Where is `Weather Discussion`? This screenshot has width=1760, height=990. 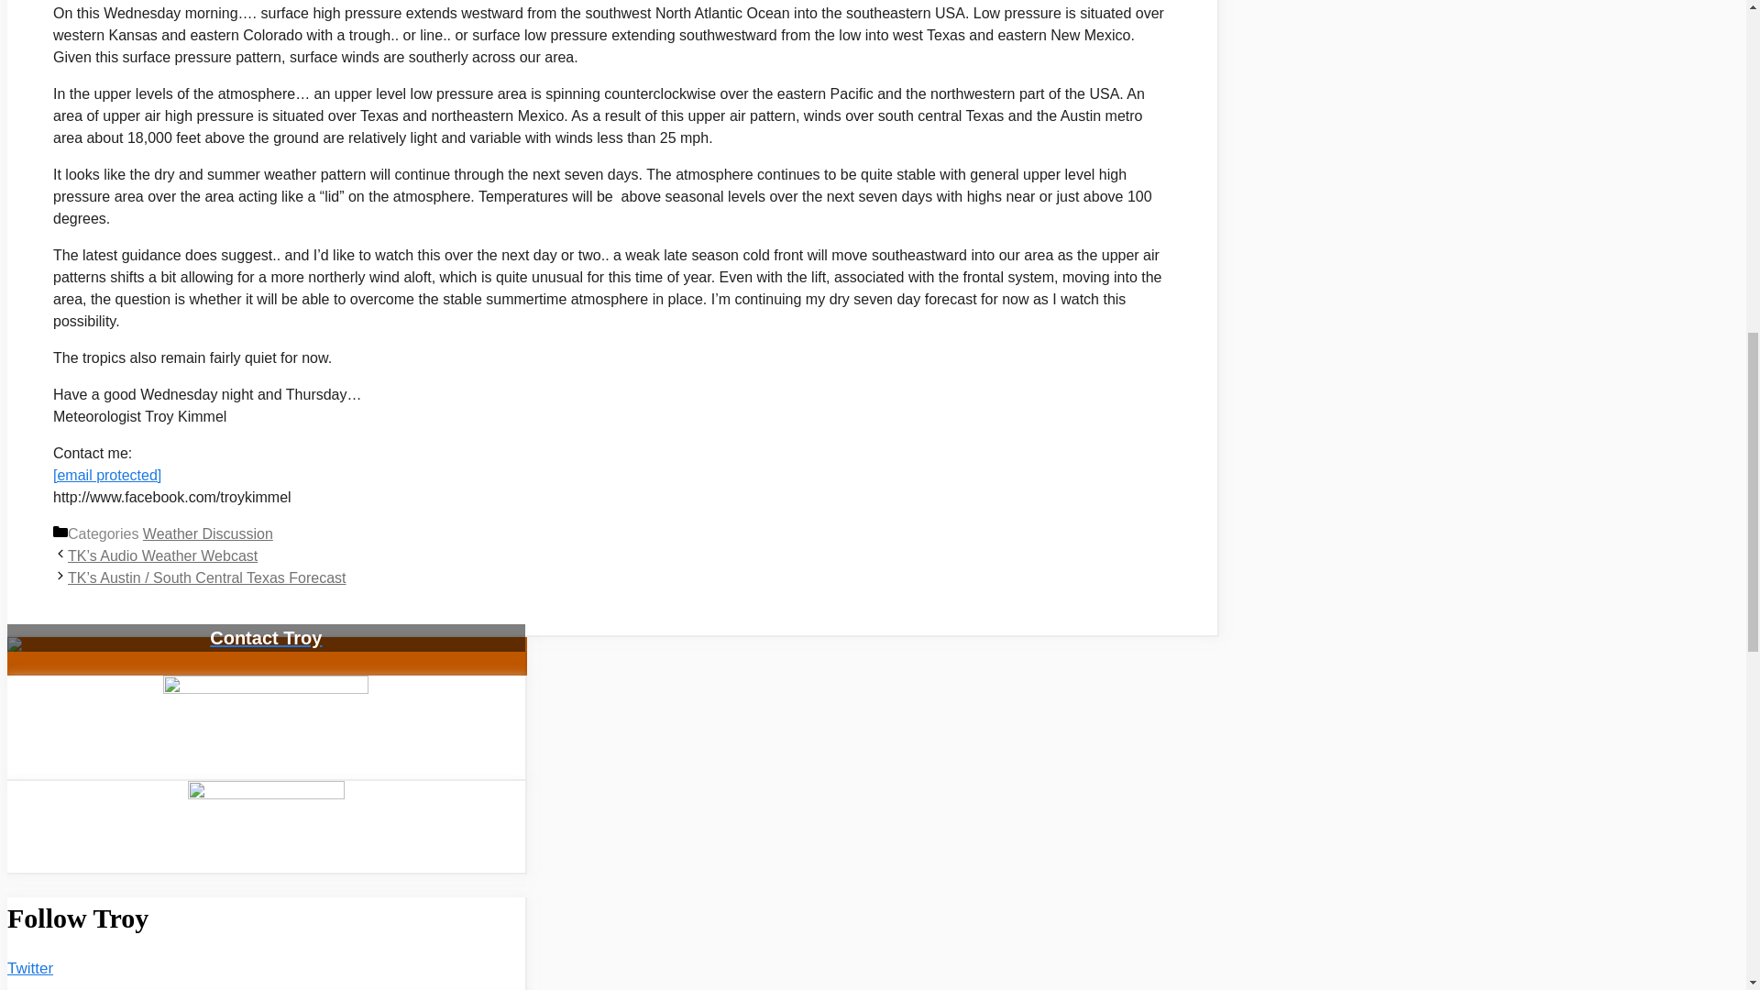
Weather Discussion is located at coordinates (207, 533).